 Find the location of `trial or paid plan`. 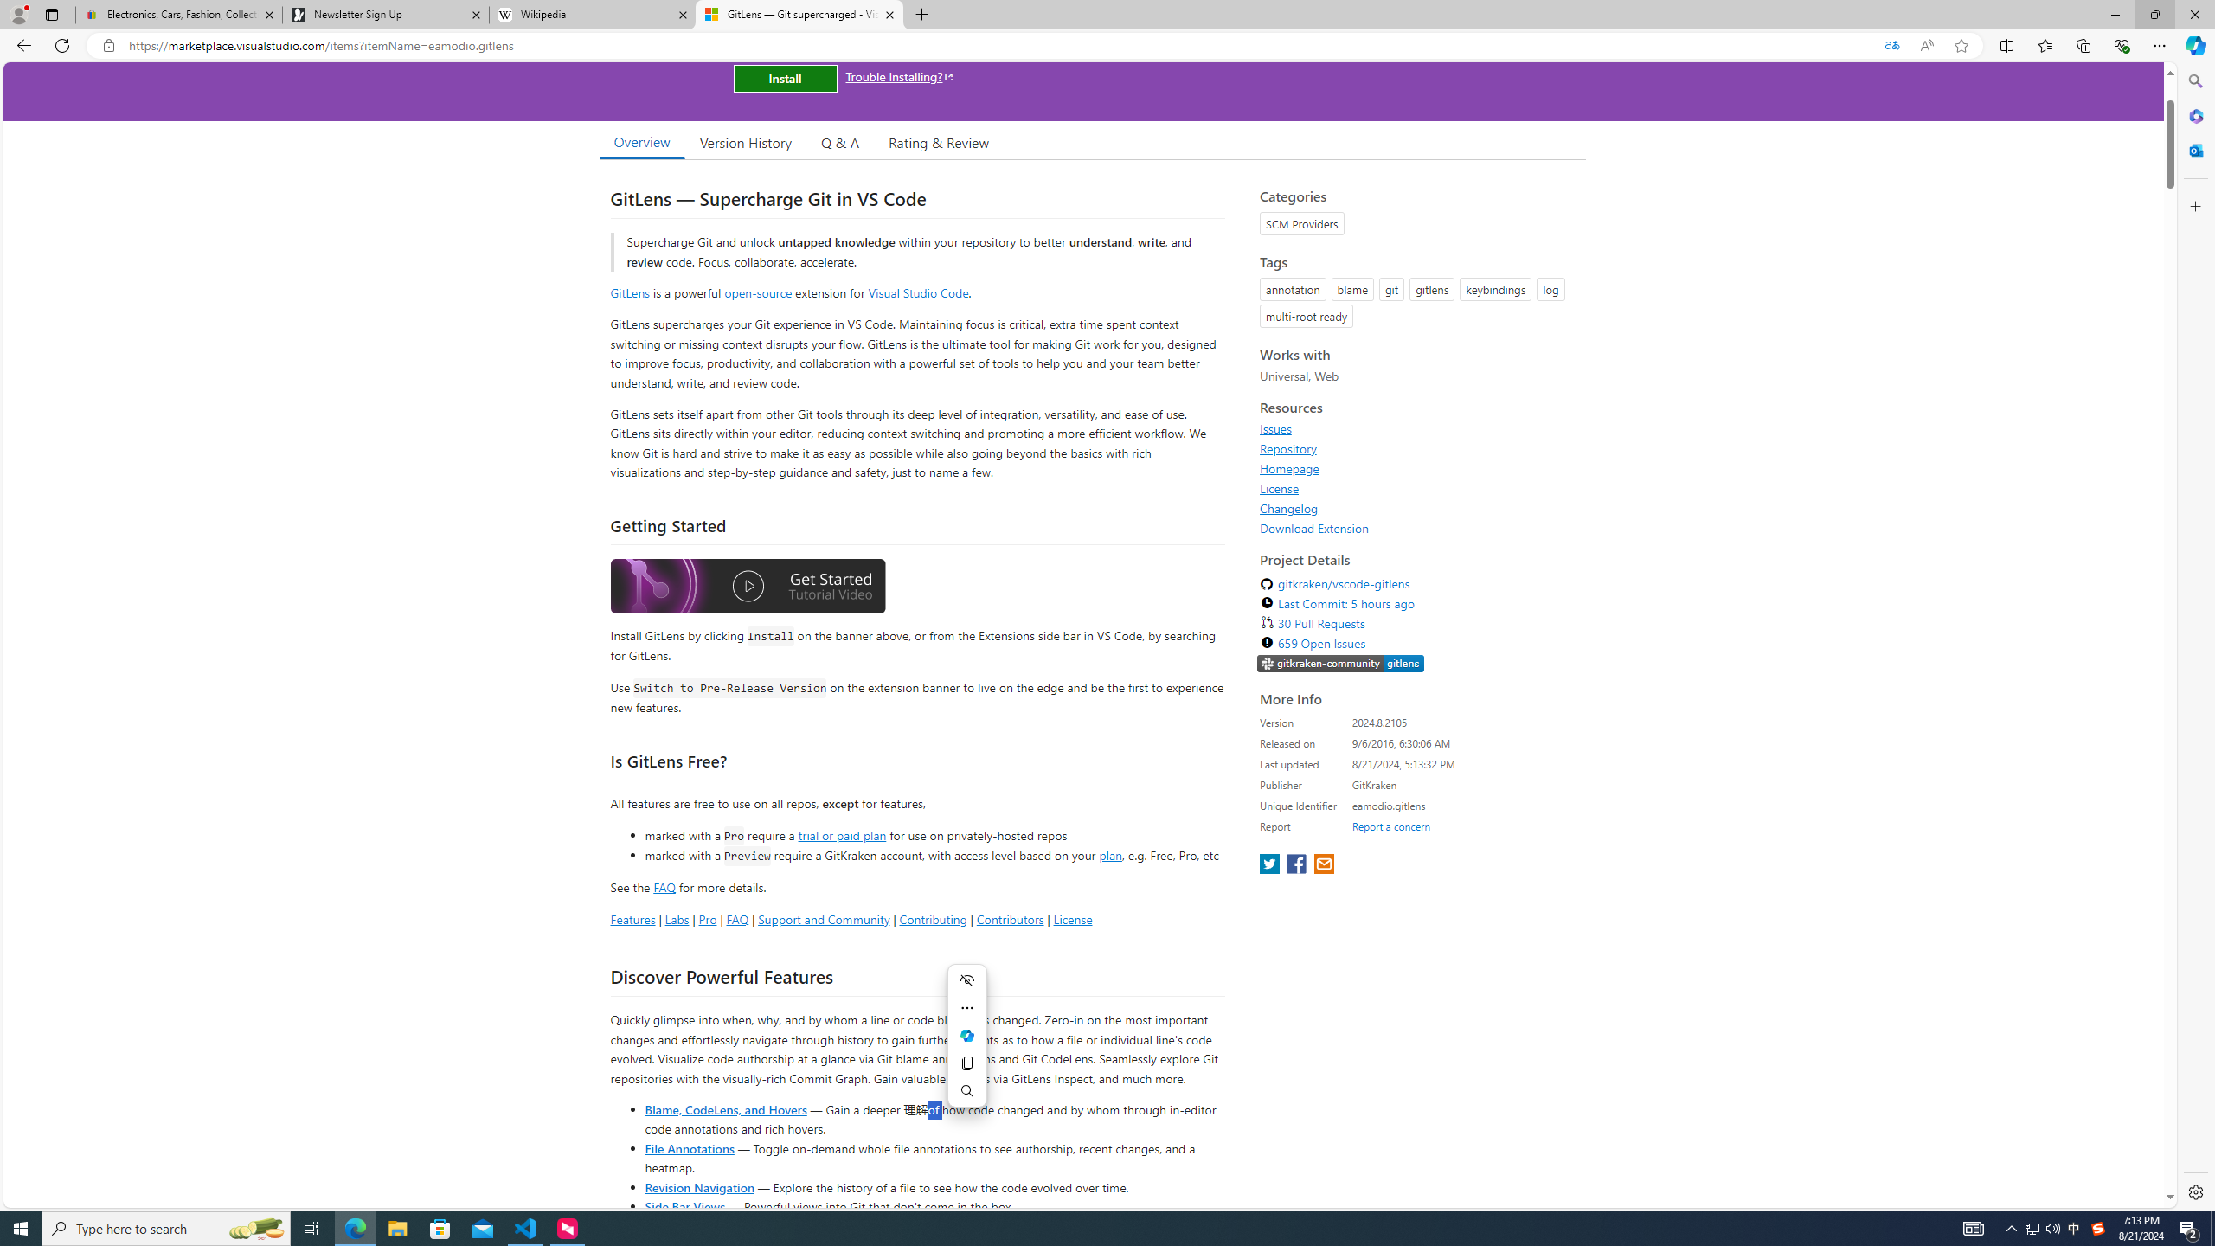

trial or paid plan is located at coordinates (841, 834).